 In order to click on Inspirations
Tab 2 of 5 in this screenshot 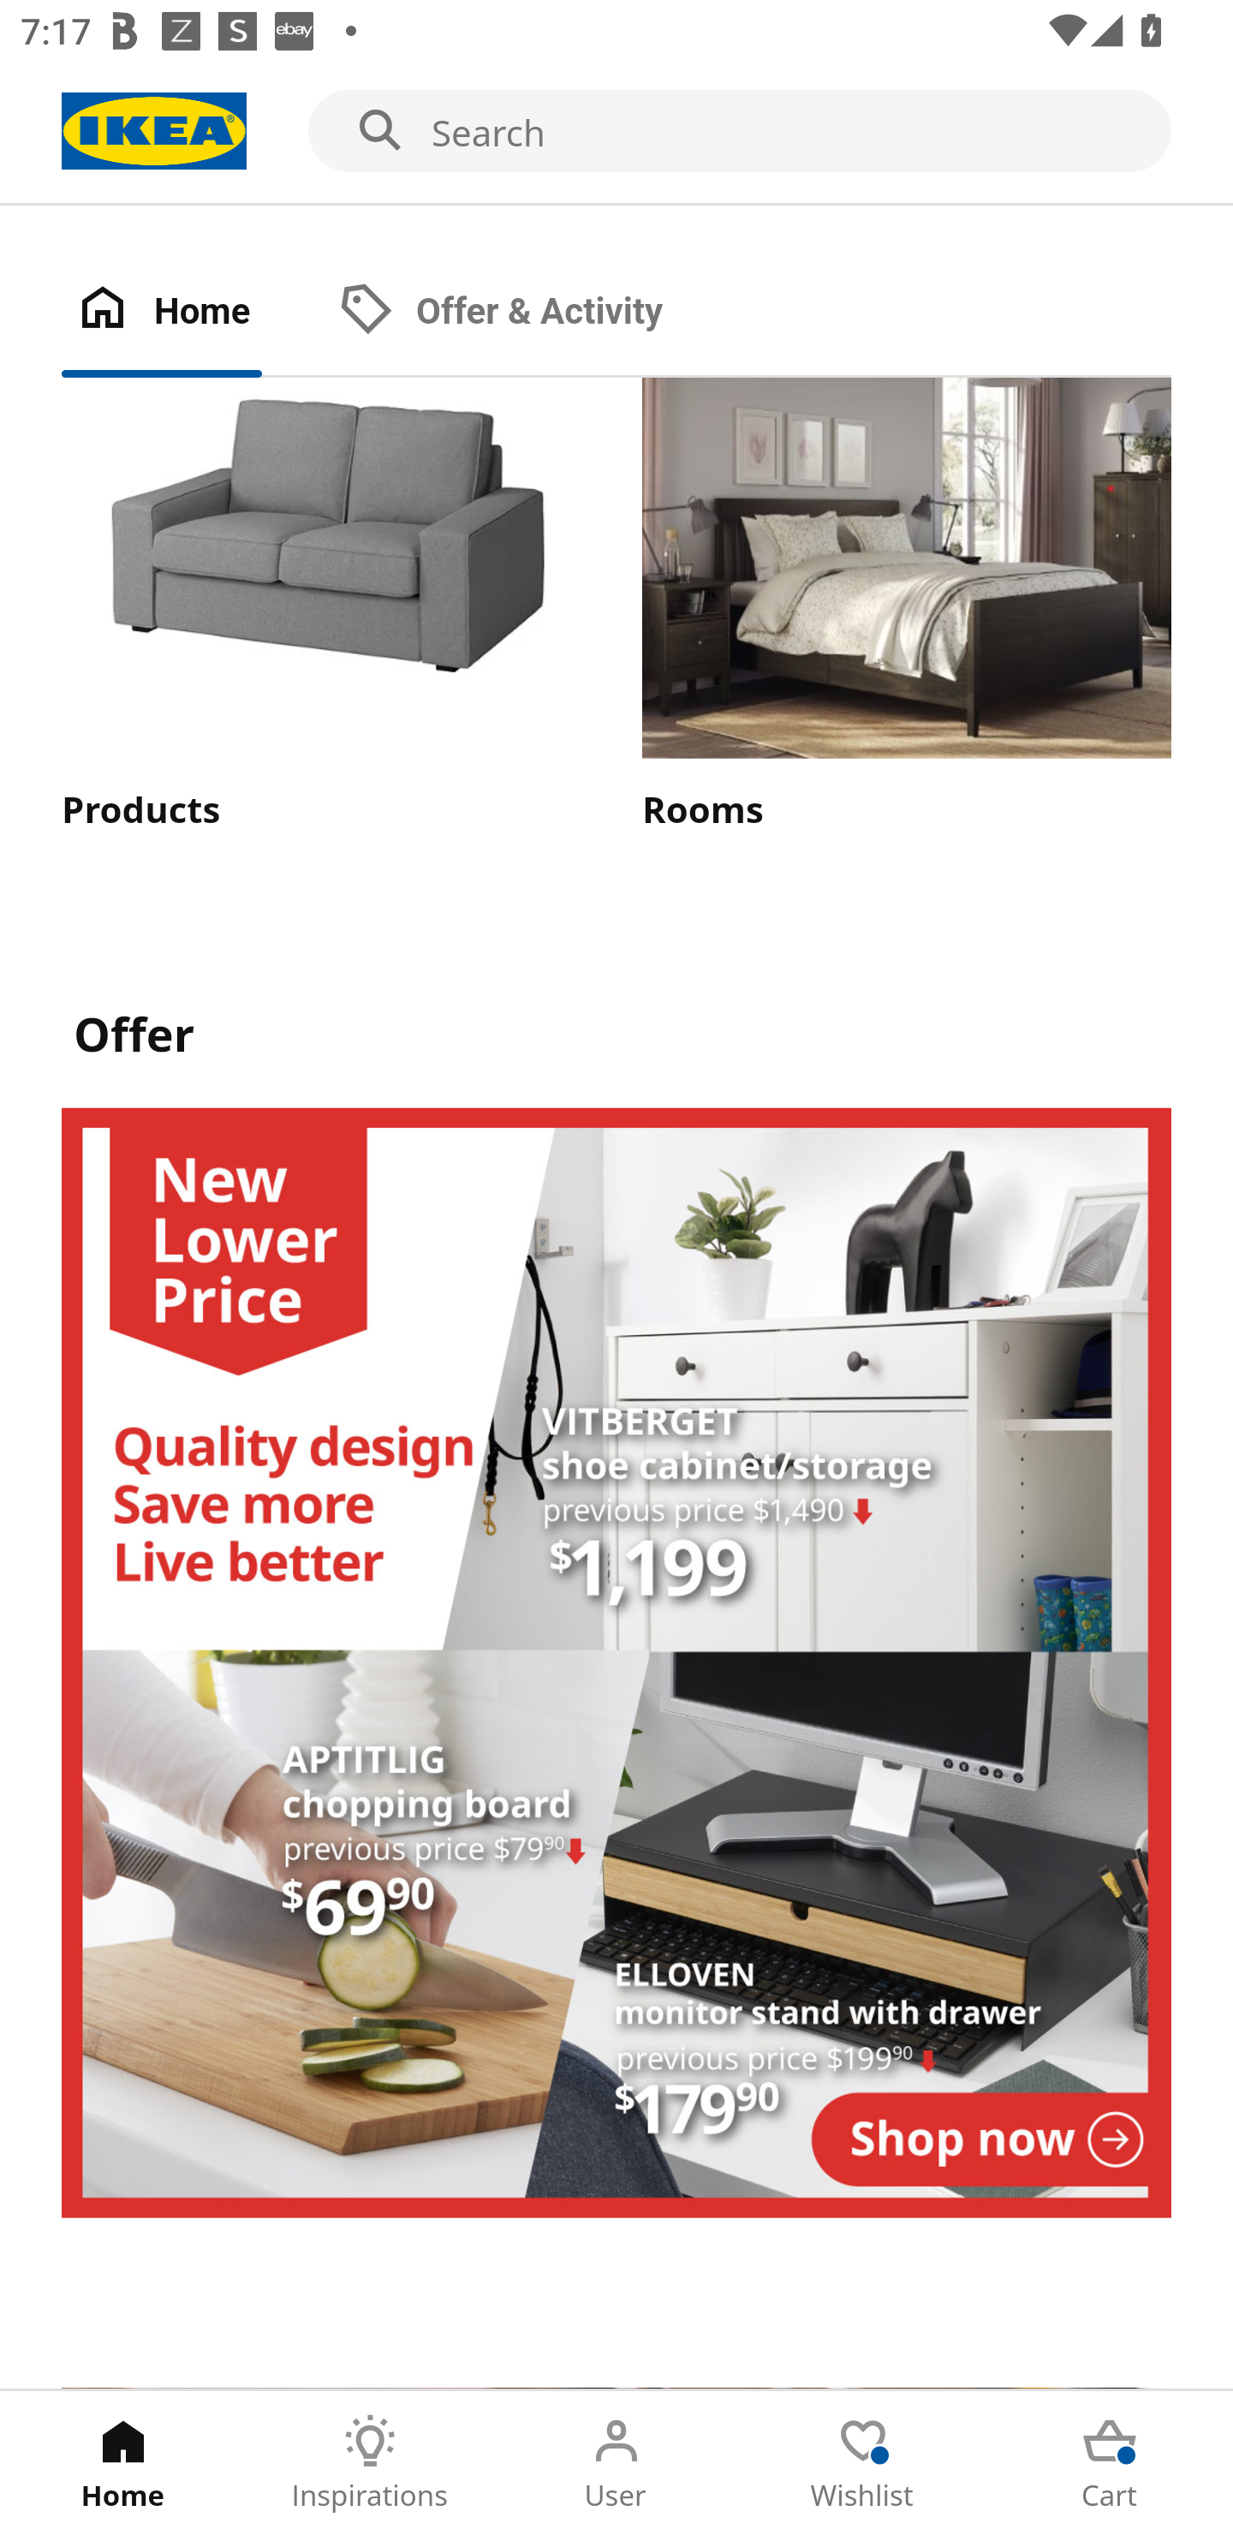, I will do `click(370, 2463)`.